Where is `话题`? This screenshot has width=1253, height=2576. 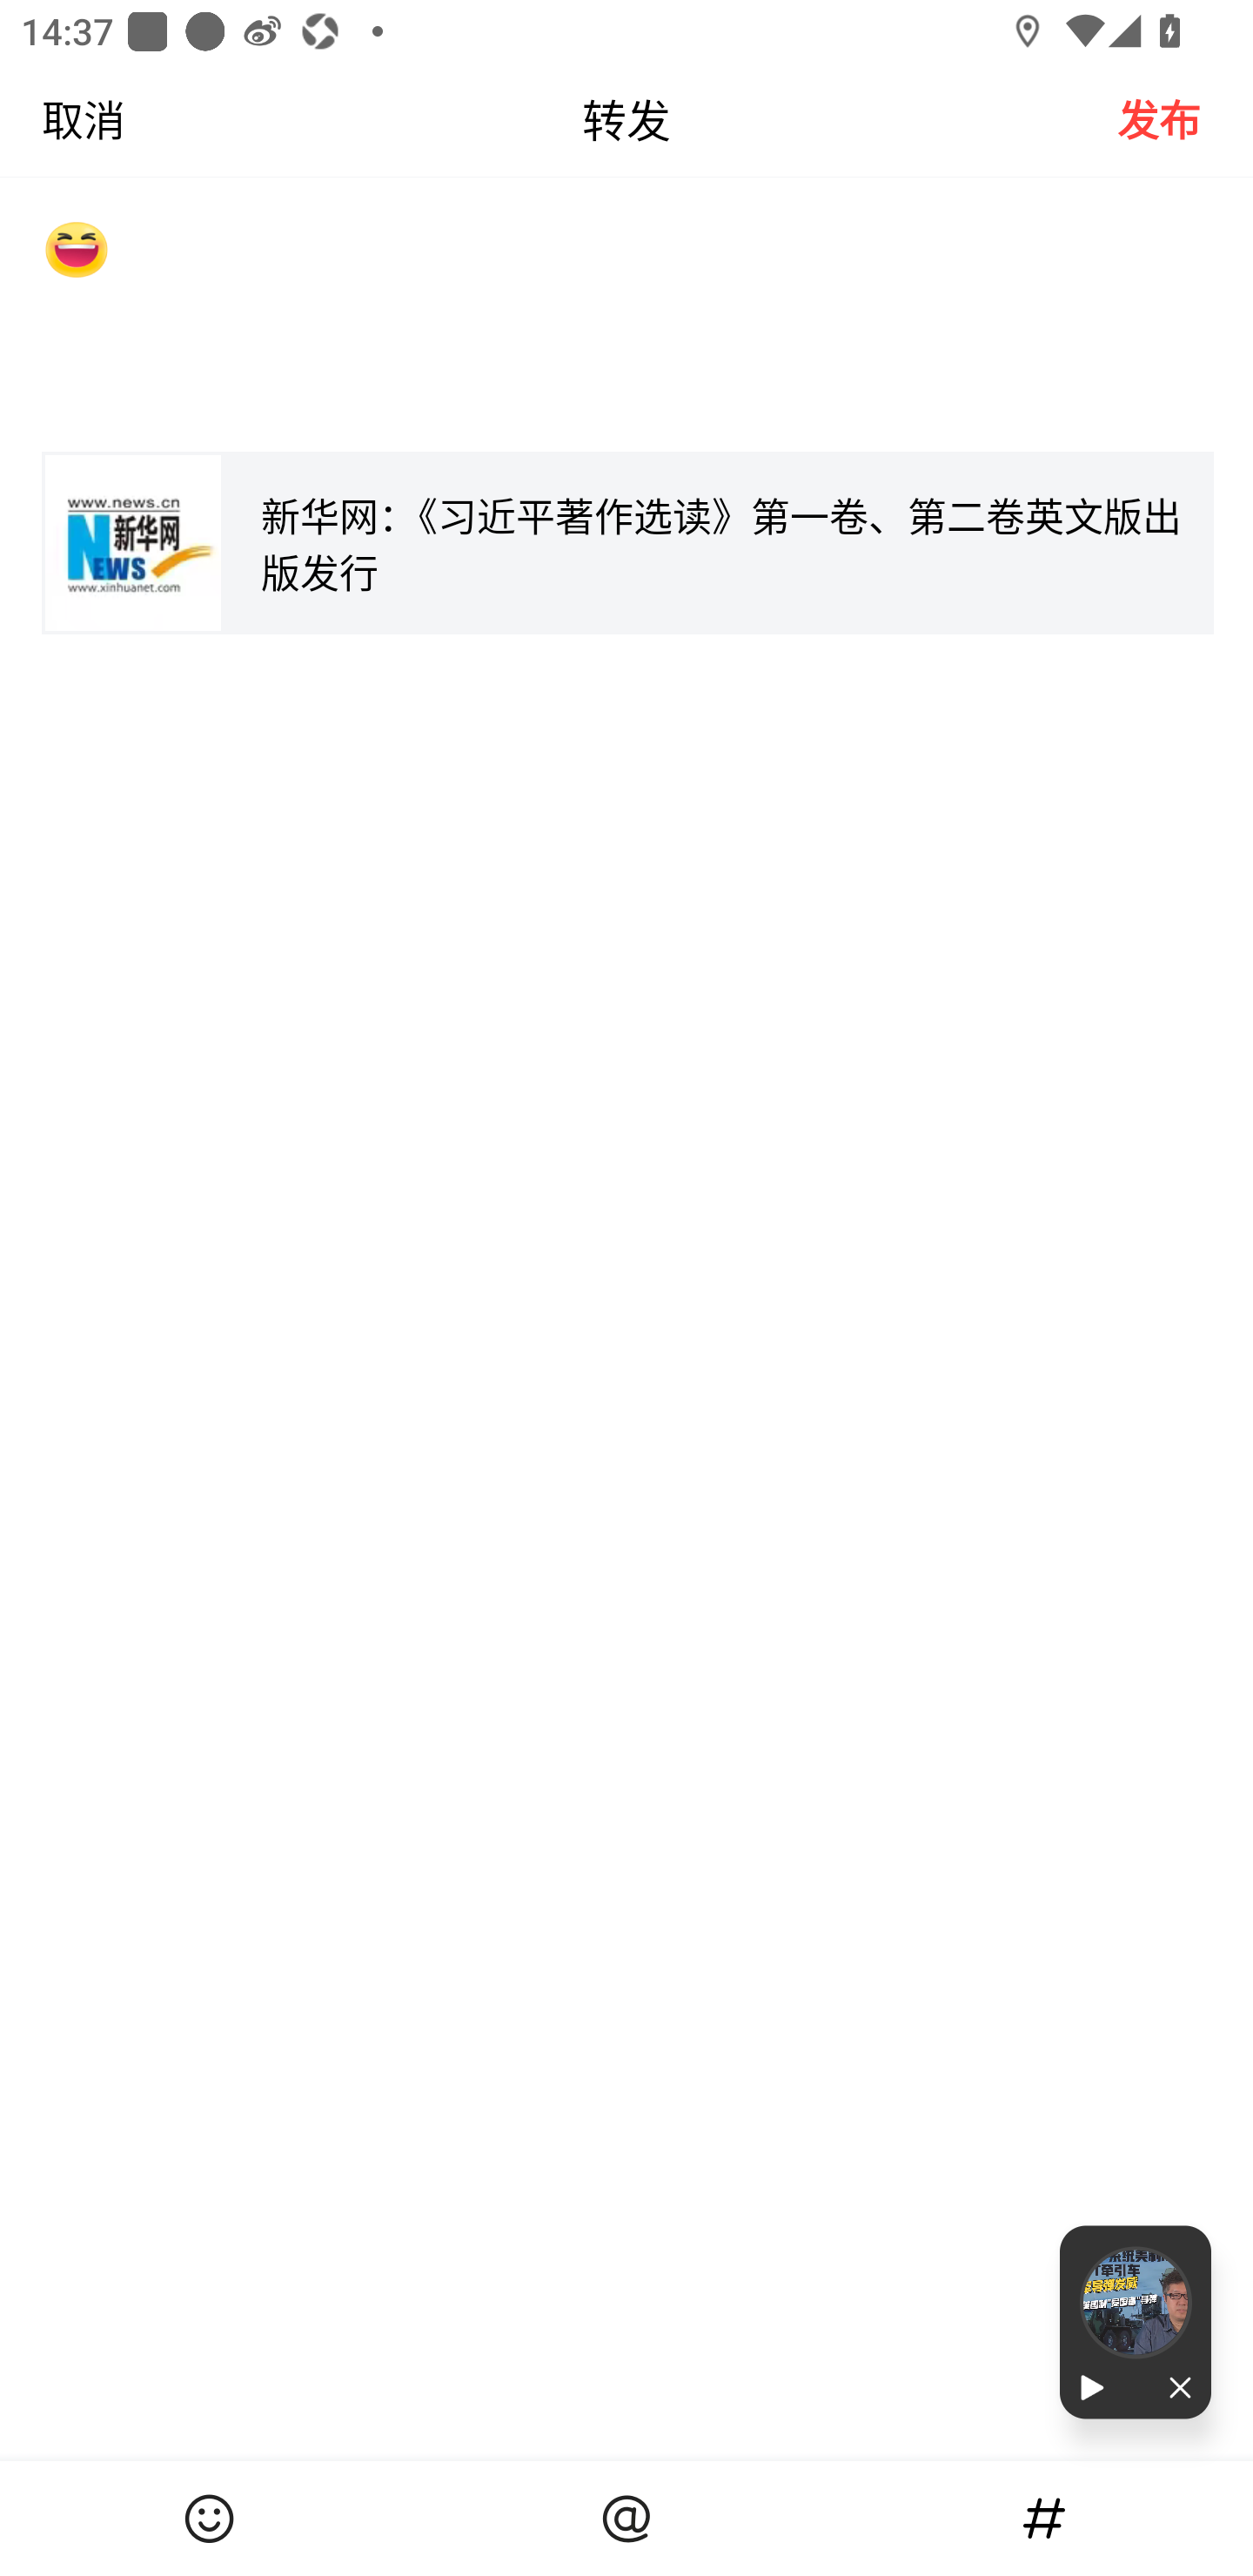 话题 is located at coordinates (1044, 2518).